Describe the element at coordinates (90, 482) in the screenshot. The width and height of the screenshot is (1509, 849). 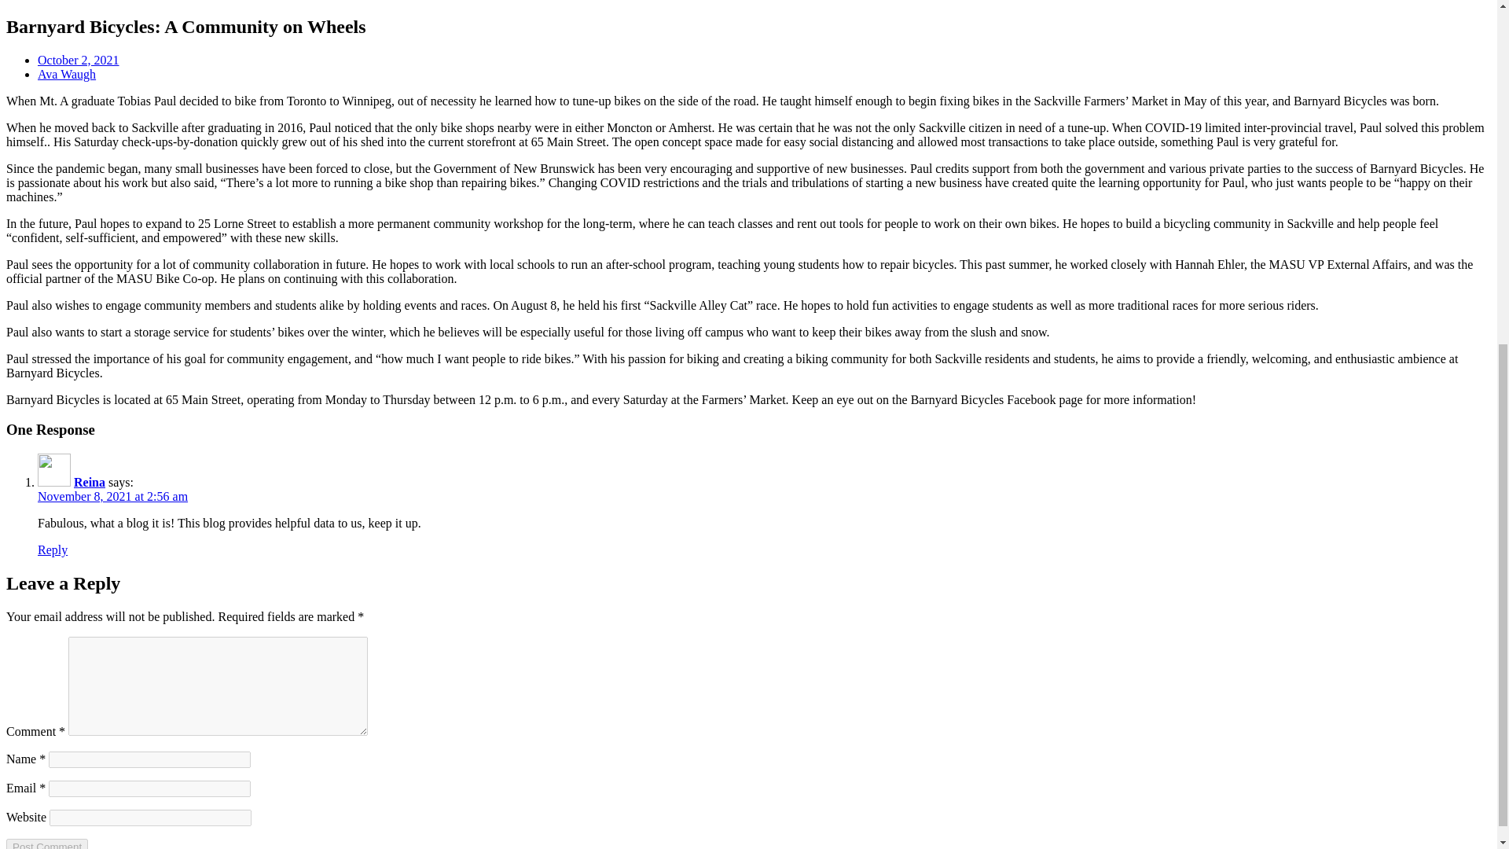
I see `Reina` at that location.